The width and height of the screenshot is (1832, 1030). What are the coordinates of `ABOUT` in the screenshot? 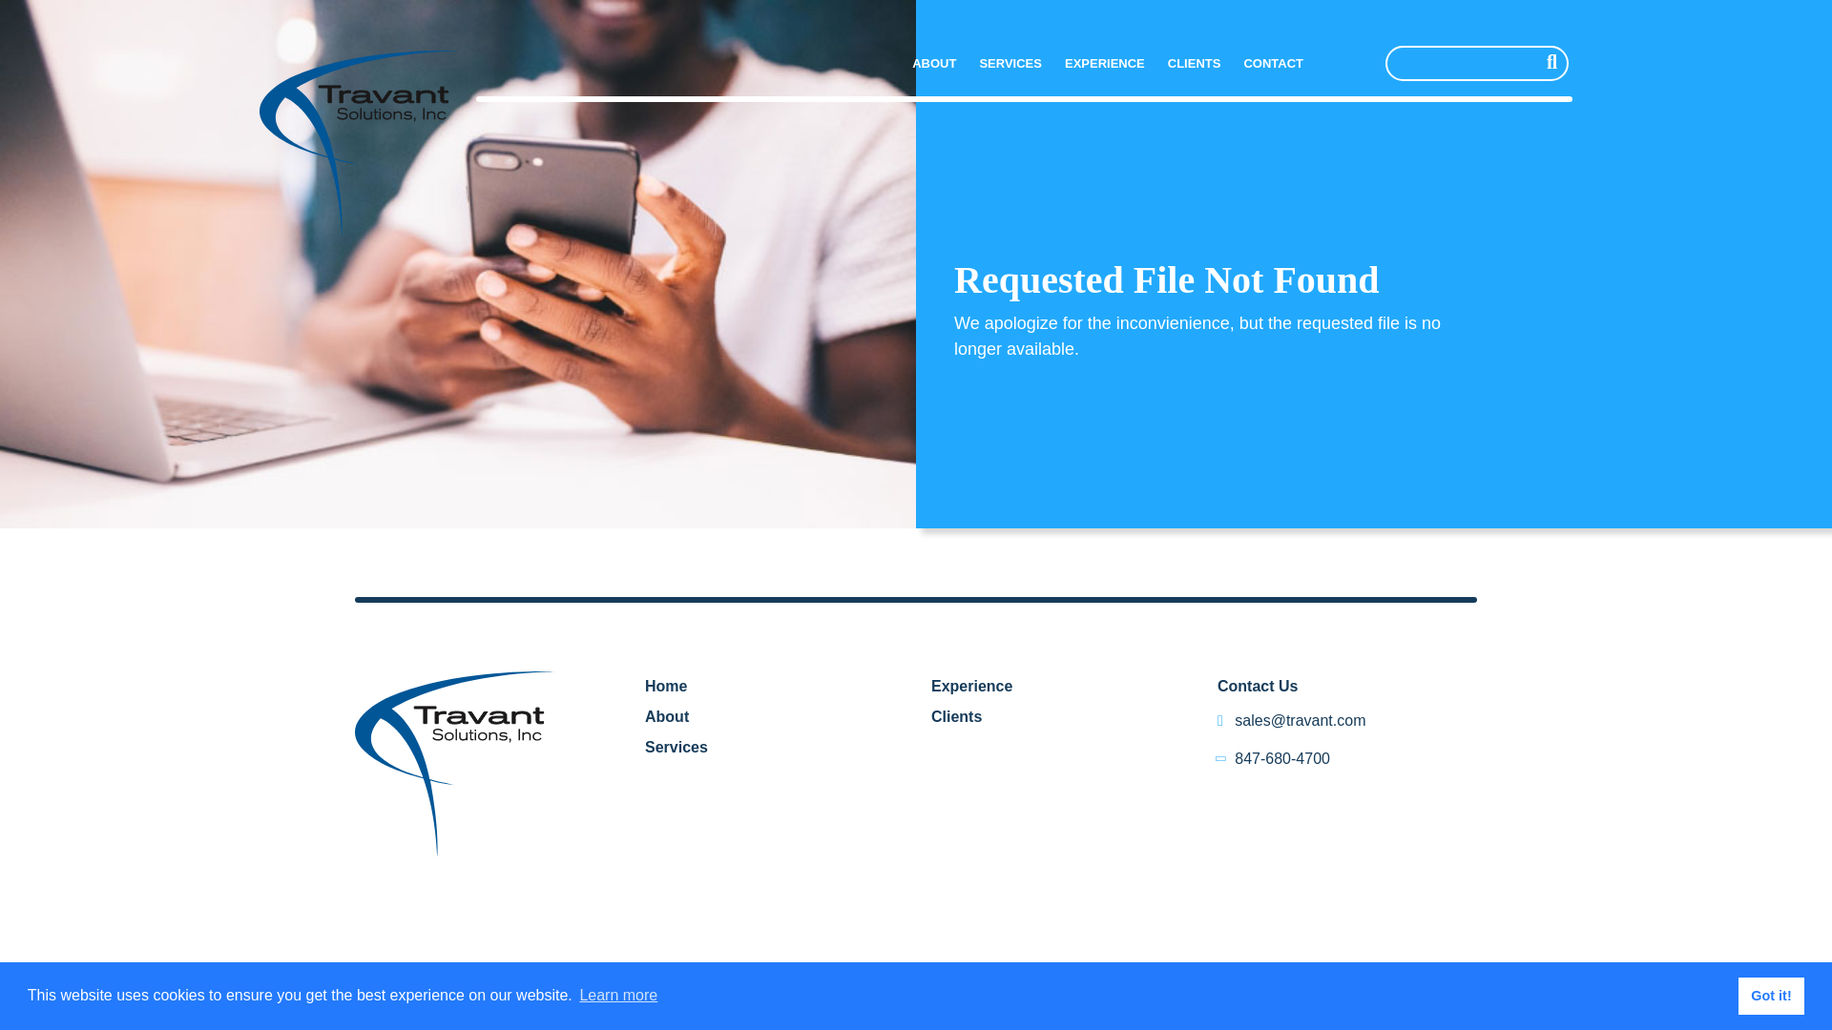 It's located at (933, 63).